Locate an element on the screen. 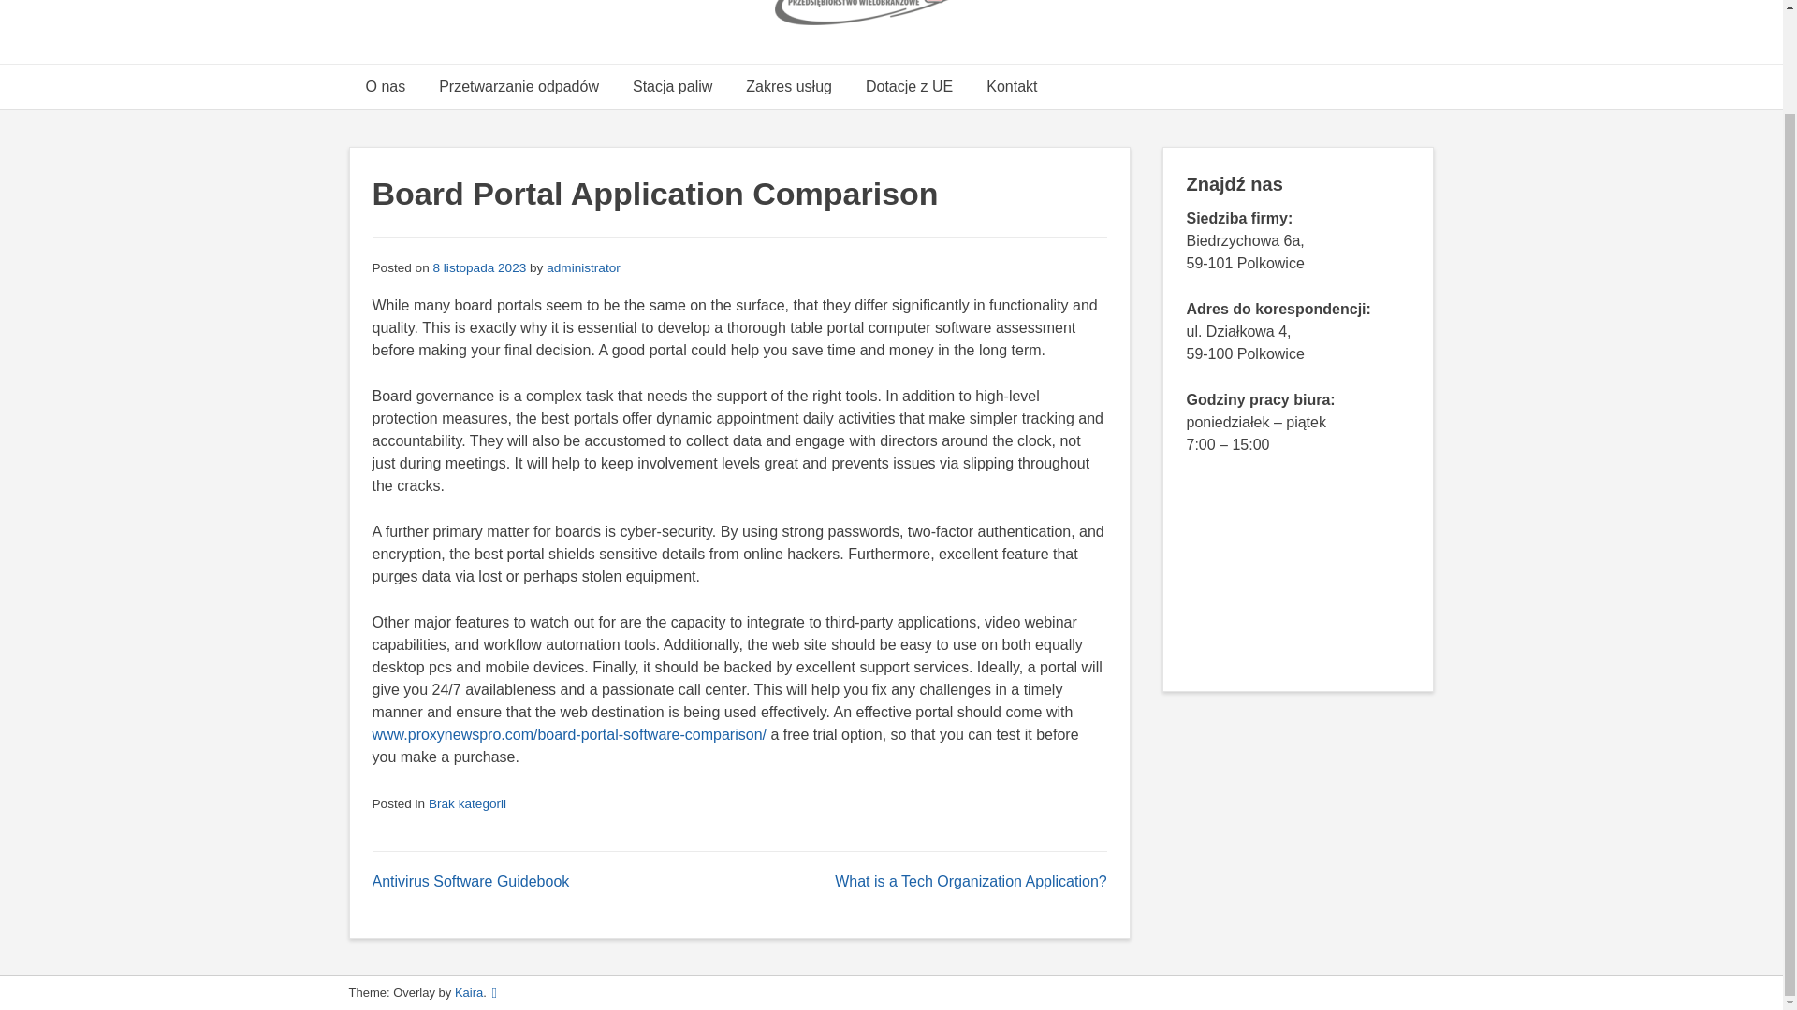  O nas is located at coordinates (386, 86).